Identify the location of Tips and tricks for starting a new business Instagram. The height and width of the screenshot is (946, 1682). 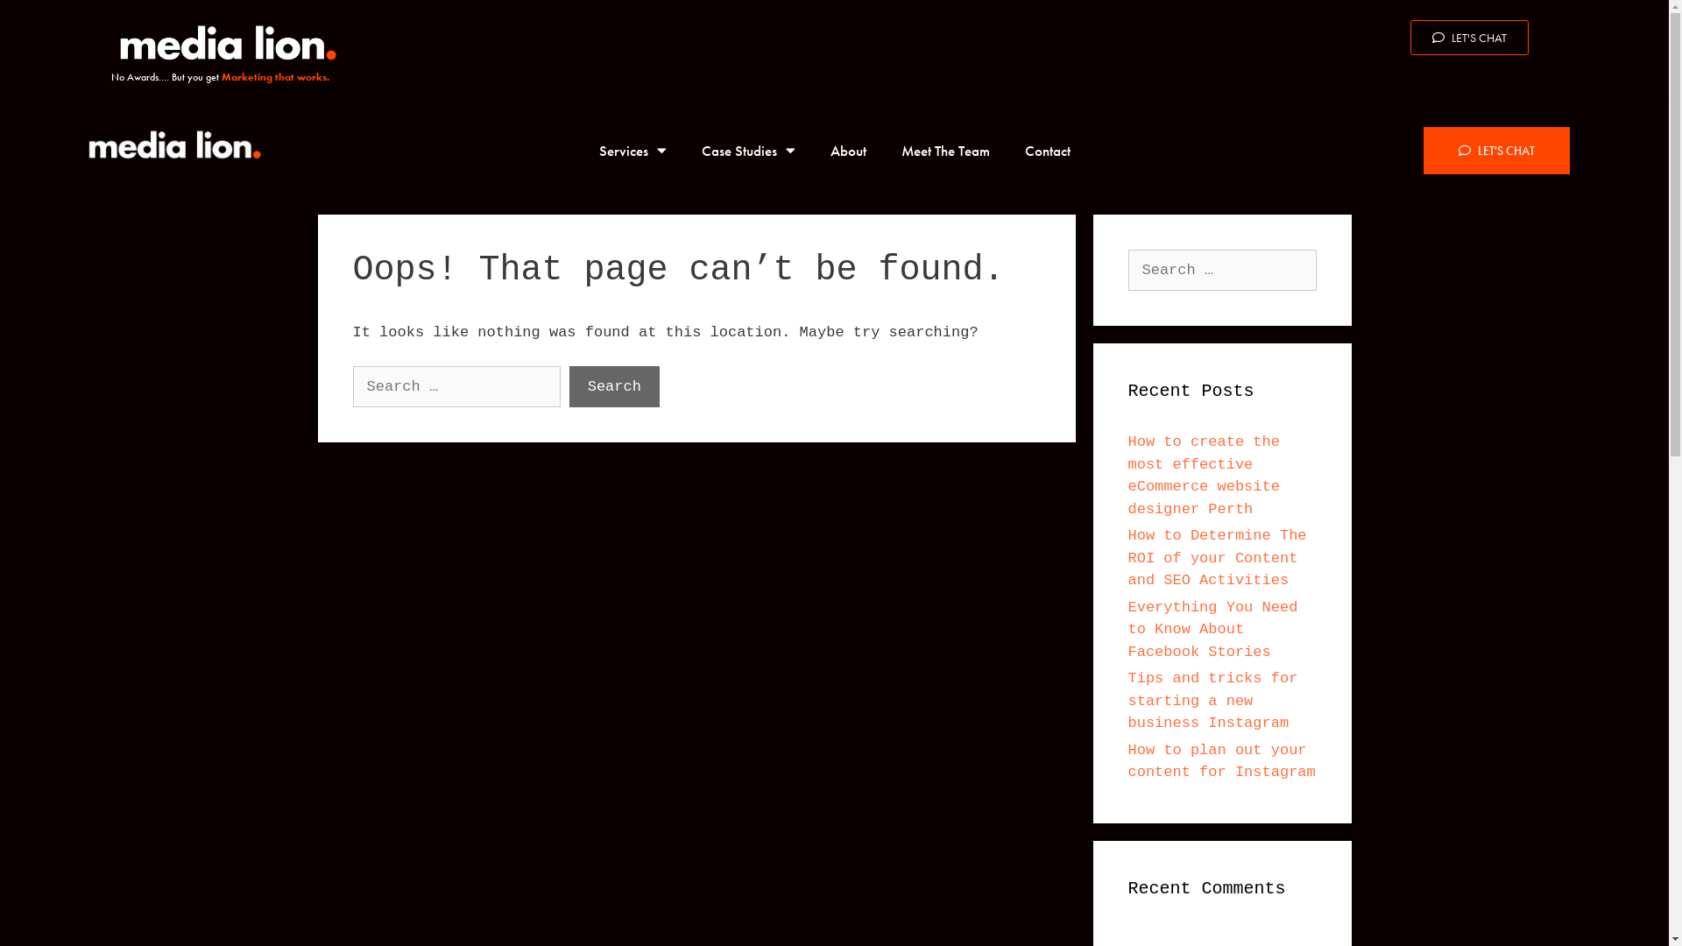
(1213, 701).